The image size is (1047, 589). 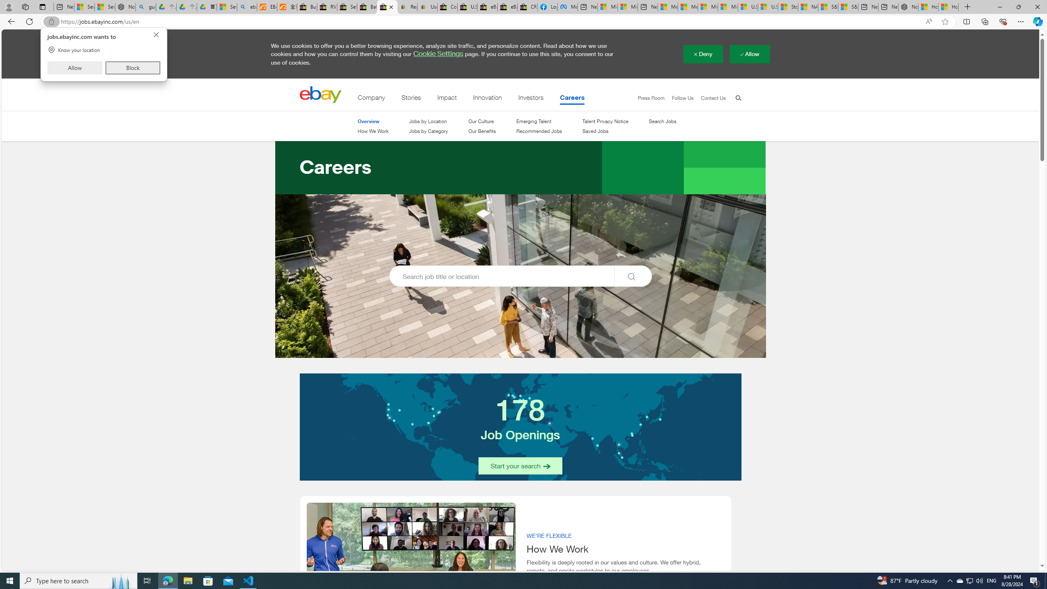 I want to click on Jobs by Location, so click(x=539, y=132).